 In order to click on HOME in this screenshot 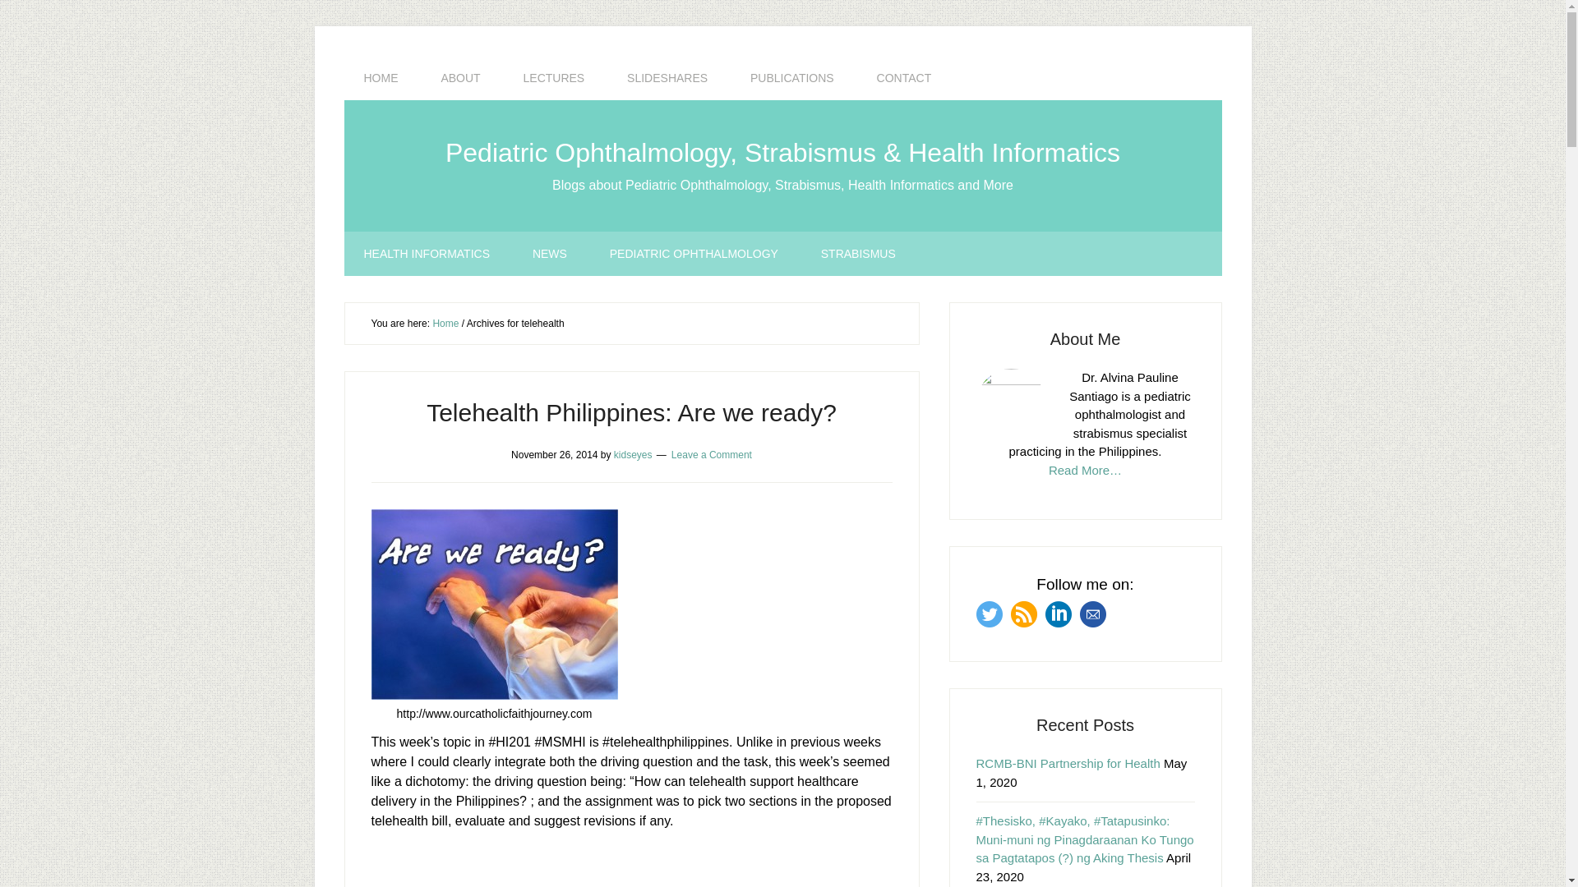, I will do `click(381, 78)`.